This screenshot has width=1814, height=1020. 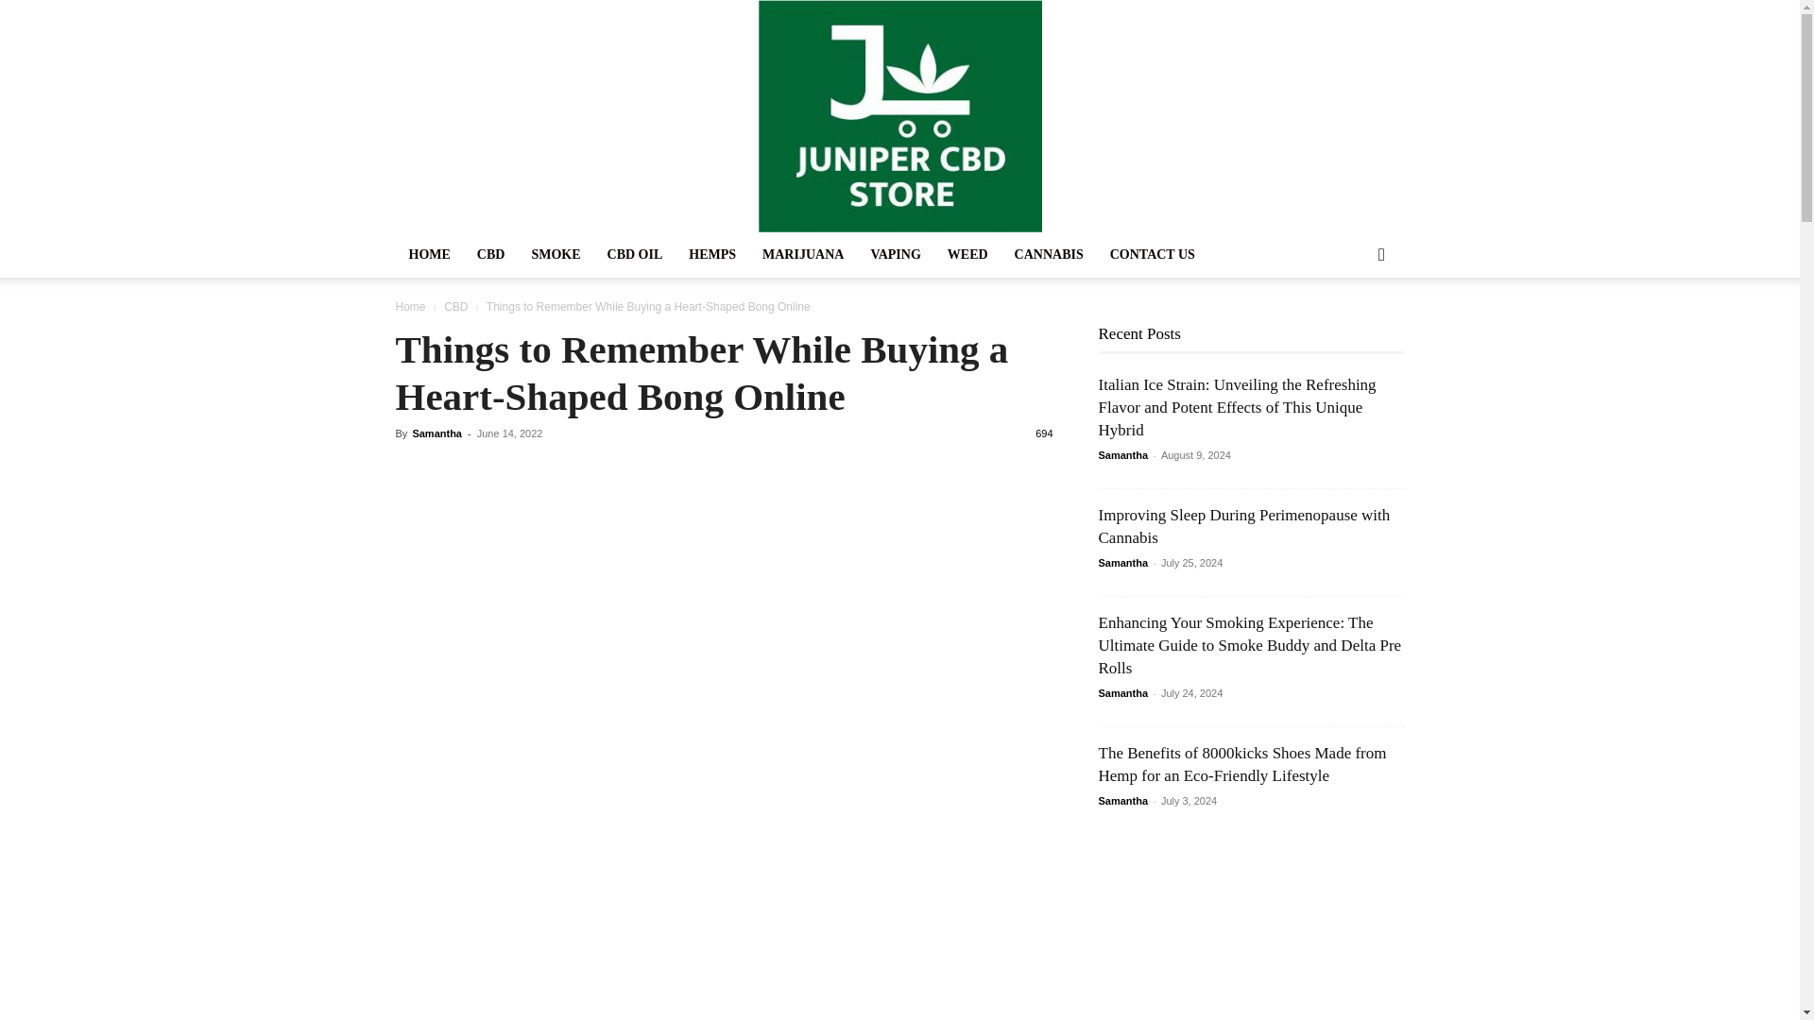 I want to click on CANNABIS, so click(x=1049, y=255).